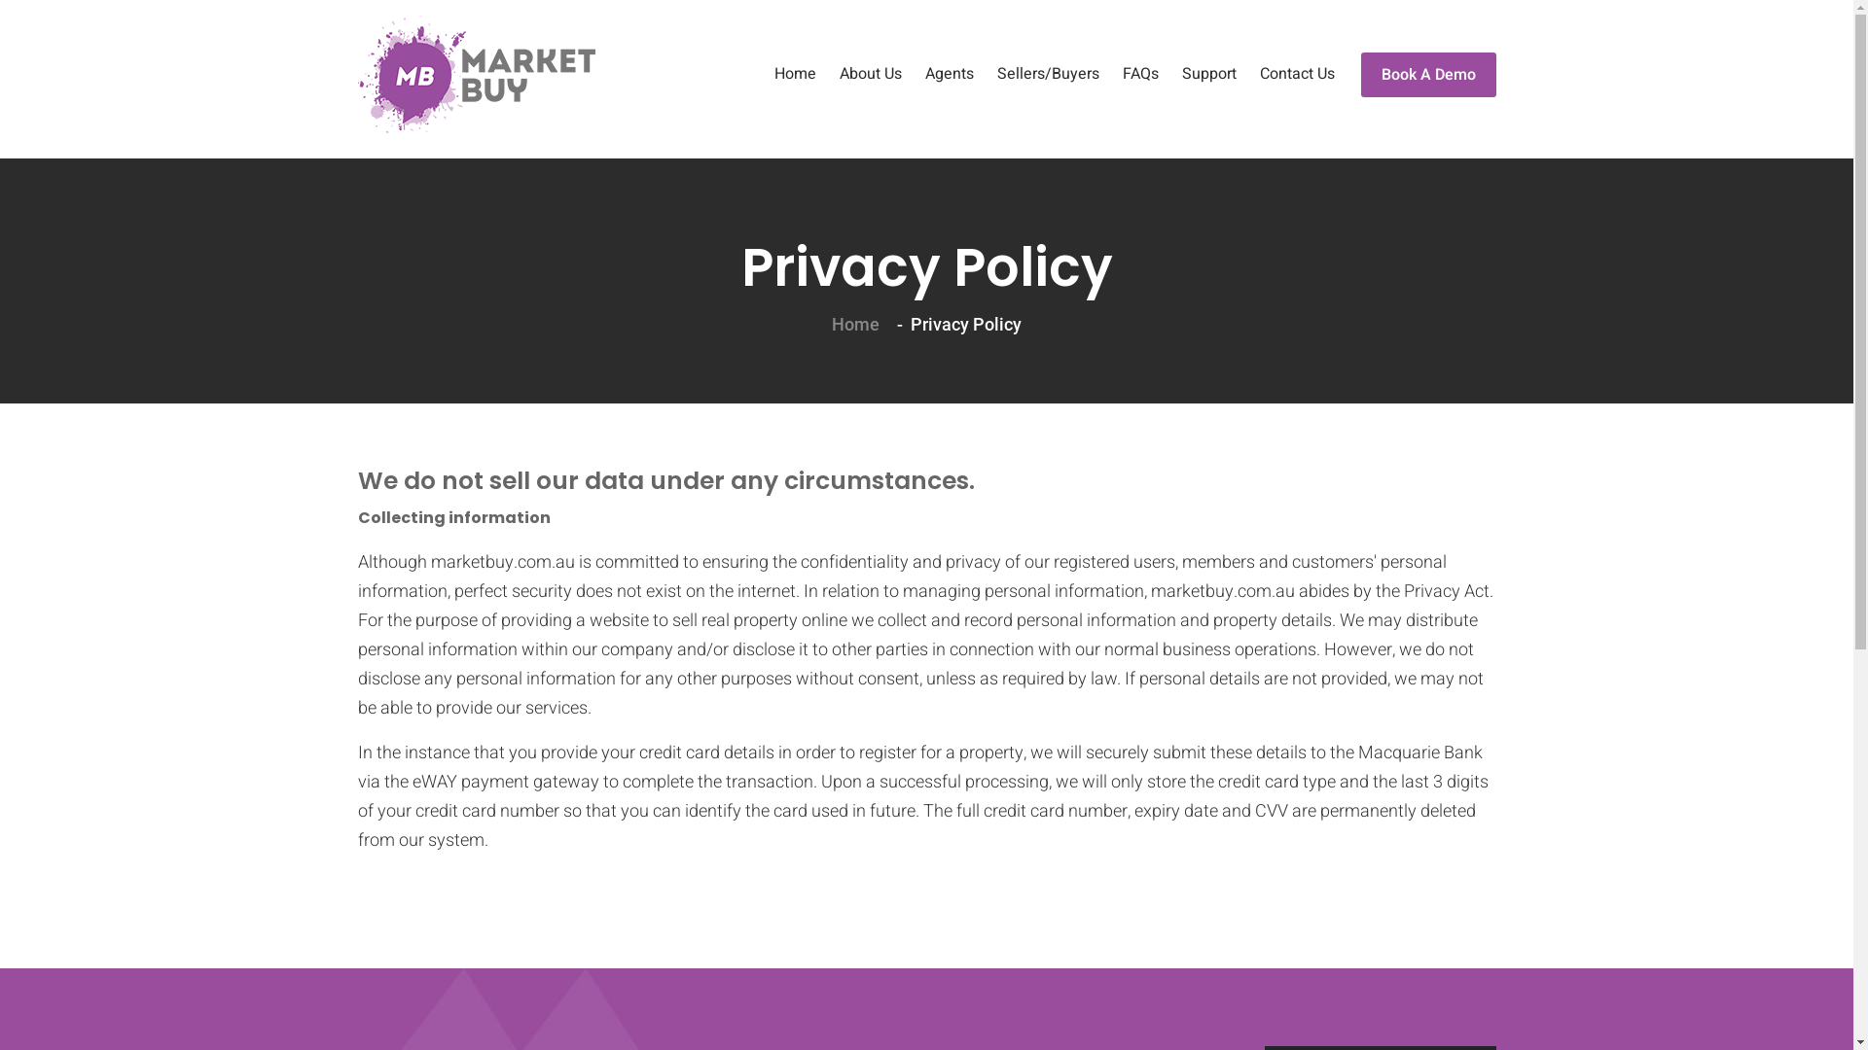  Describe the element at coordinates (870, 75) in the screenshot. I see `About Us` at that location.